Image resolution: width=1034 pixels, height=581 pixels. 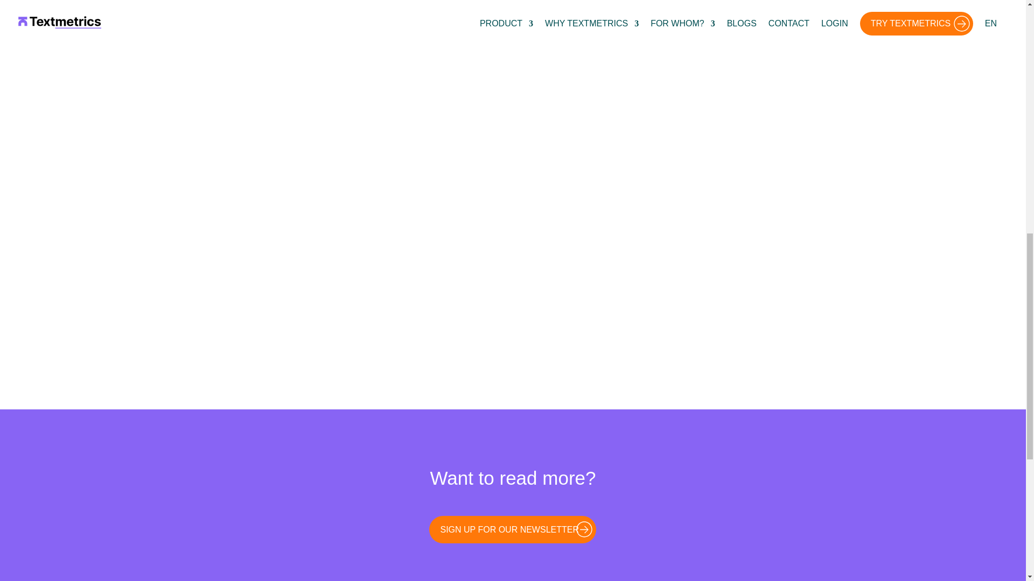 What do you see at coordinates (513, 529) in the screenshot?
I see `SIGN UP FOR OUR NEWSLETTER` at bounding box center [513, 529].